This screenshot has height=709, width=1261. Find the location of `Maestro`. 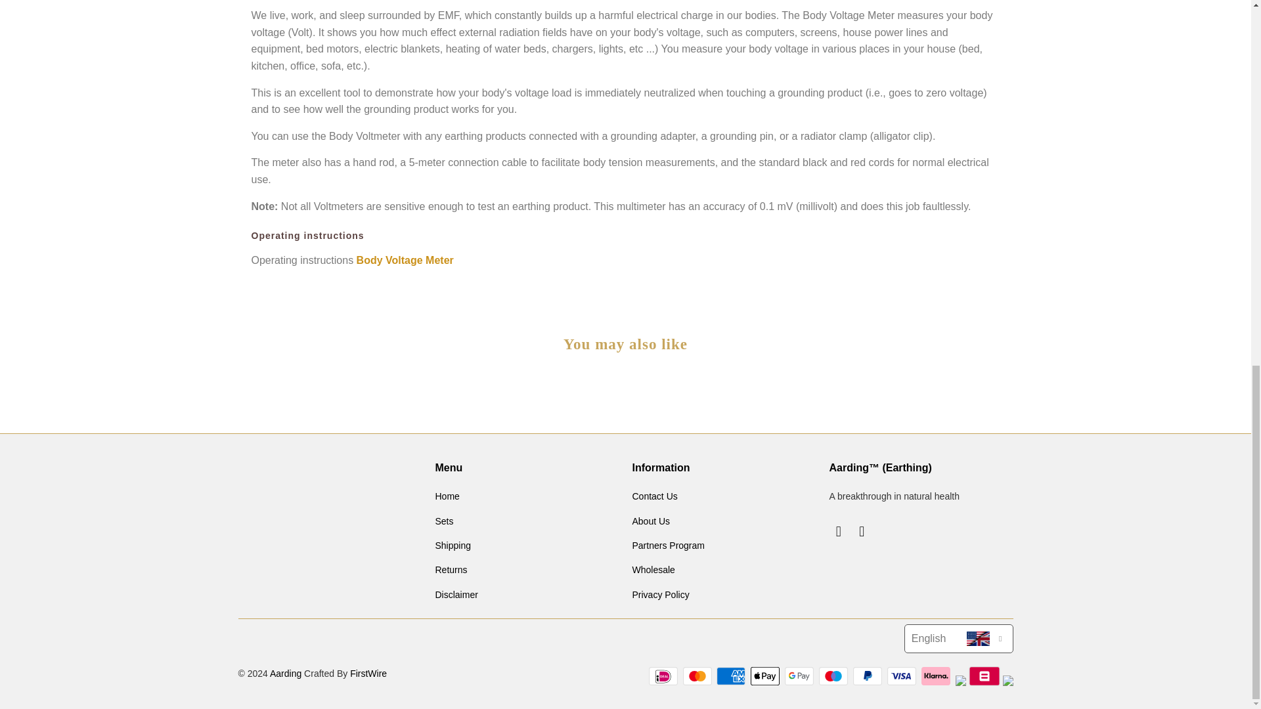

Maestro is located at coordinates (834, 676).